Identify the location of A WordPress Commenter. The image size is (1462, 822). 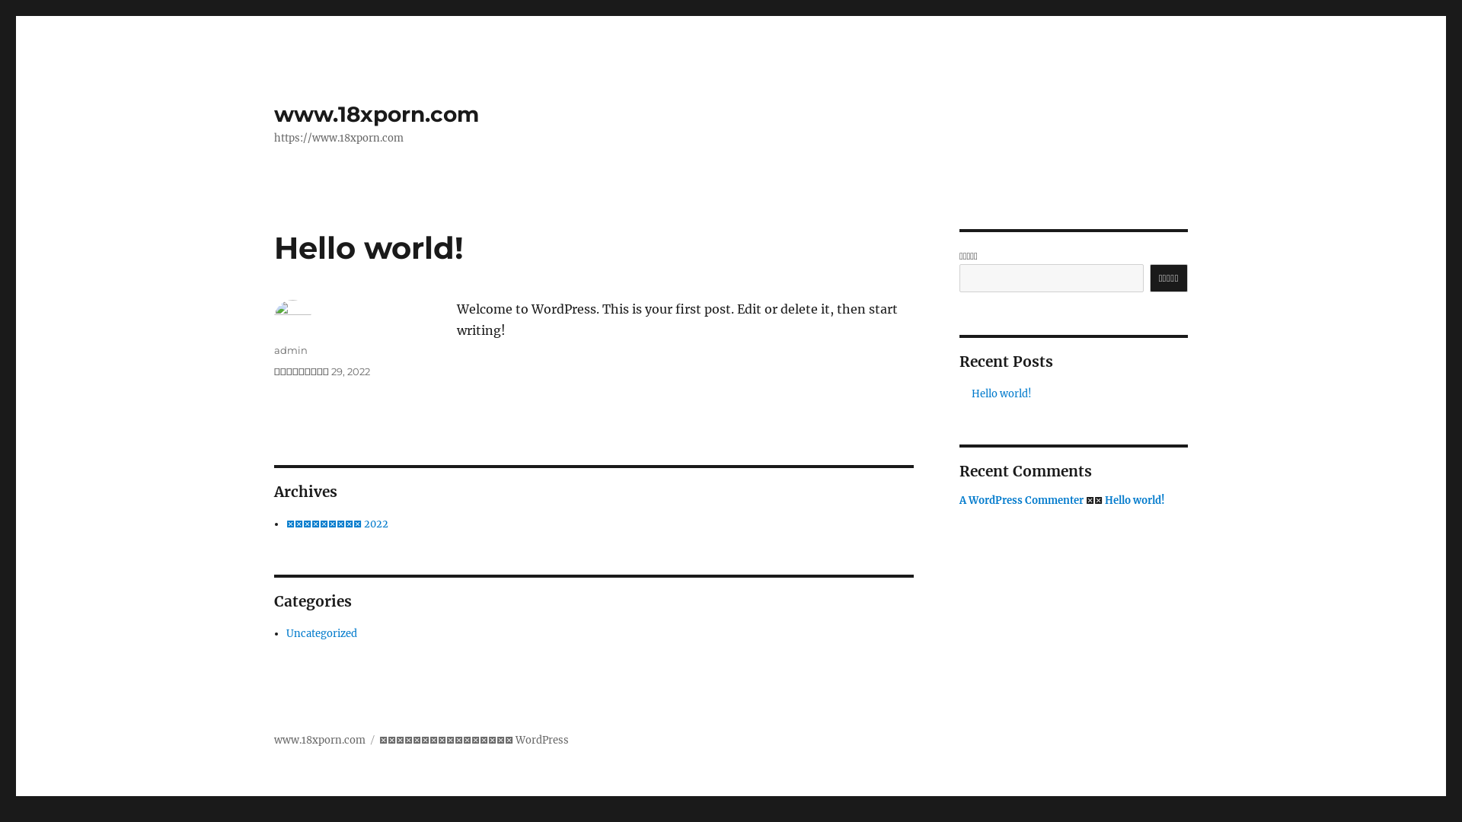
(1022, 501).